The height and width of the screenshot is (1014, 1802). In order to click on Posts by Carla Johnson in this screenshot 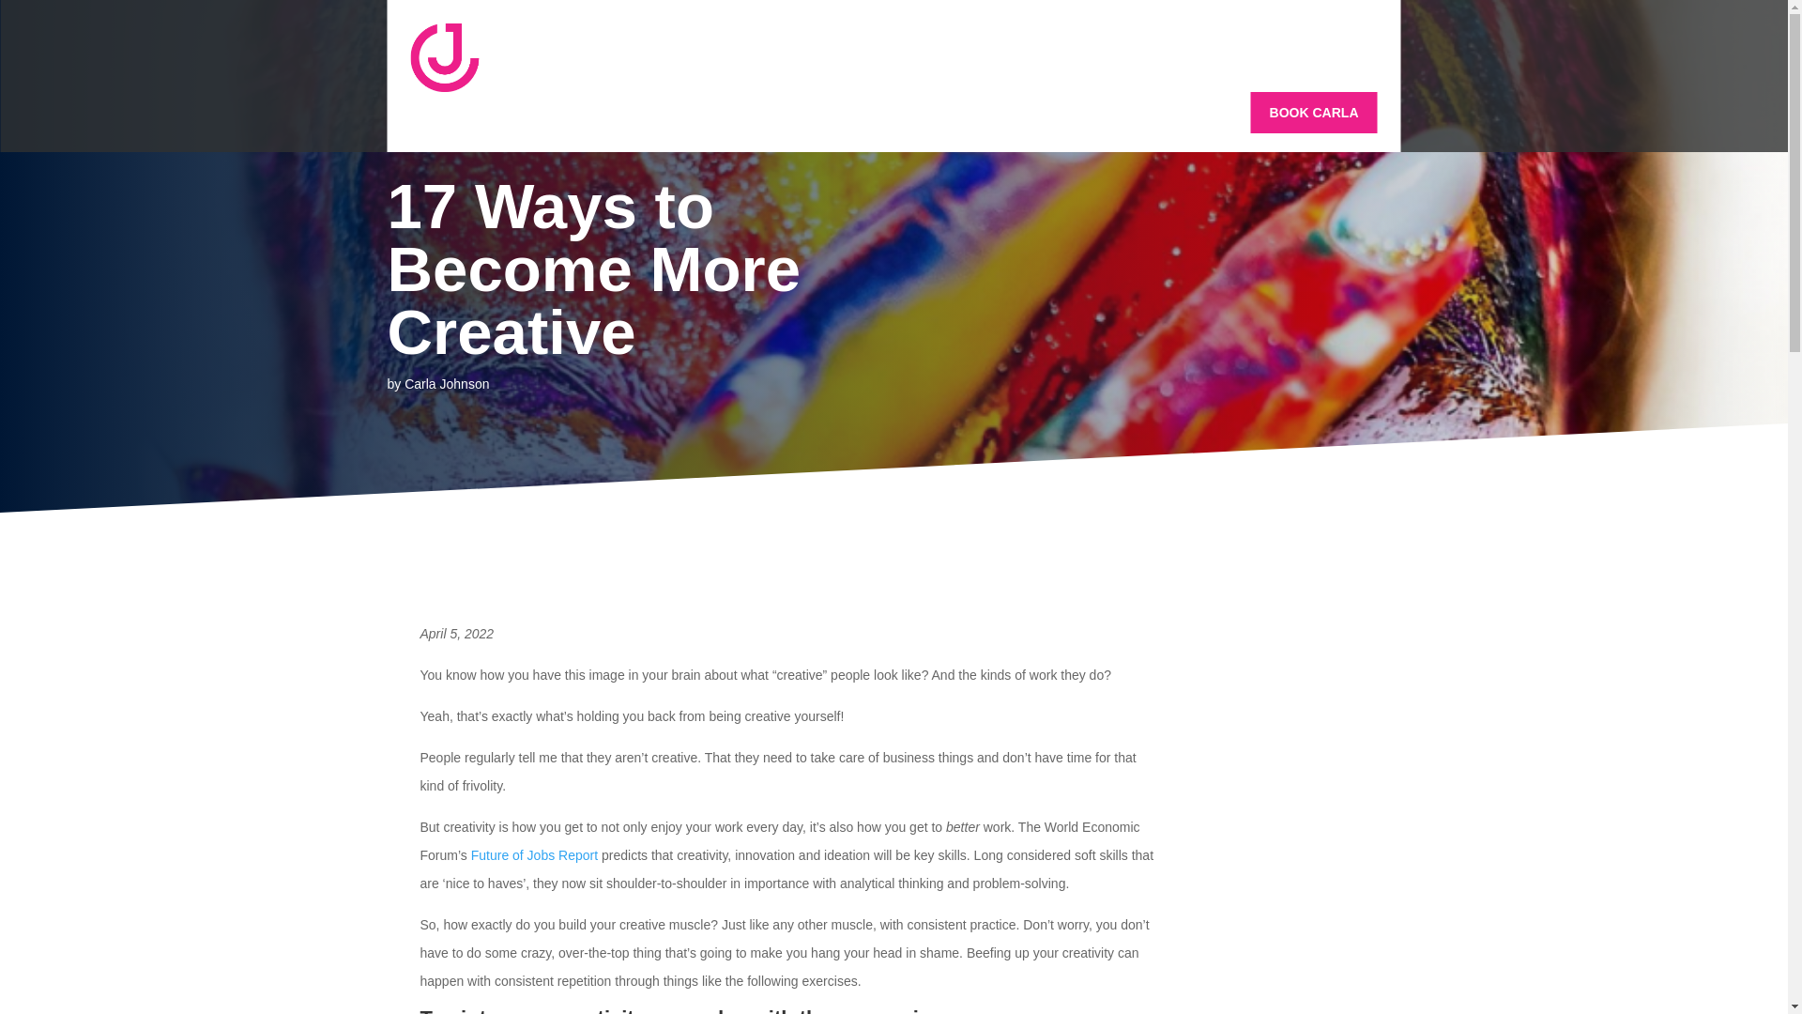, I will do `click(446, 383)`.